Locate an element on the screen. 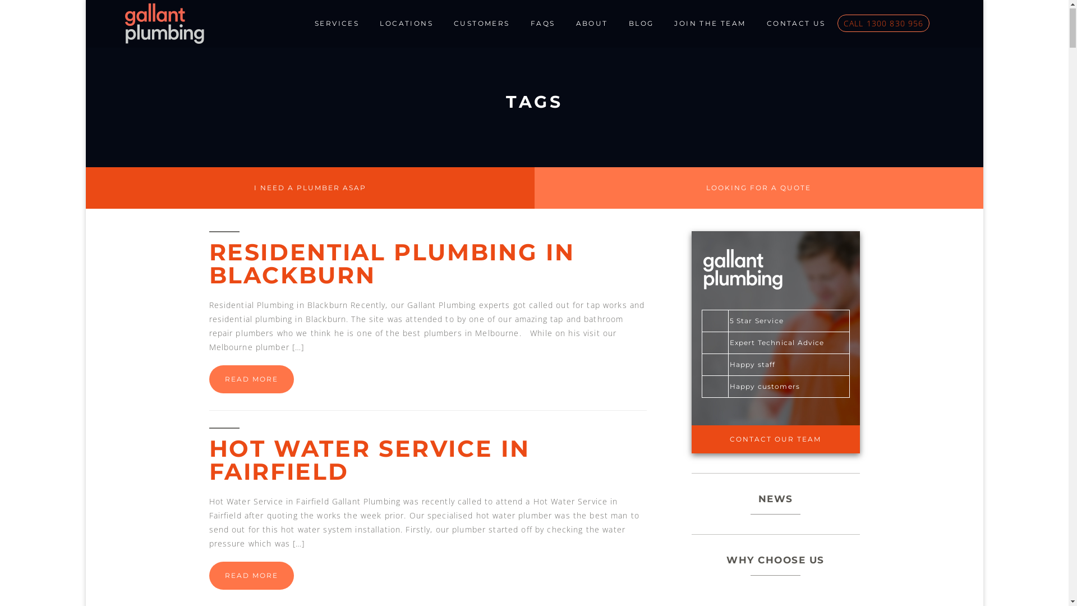  RESIDENTIAL PLUMBING IN BLACKBURN is located at coordinates (392, 265).